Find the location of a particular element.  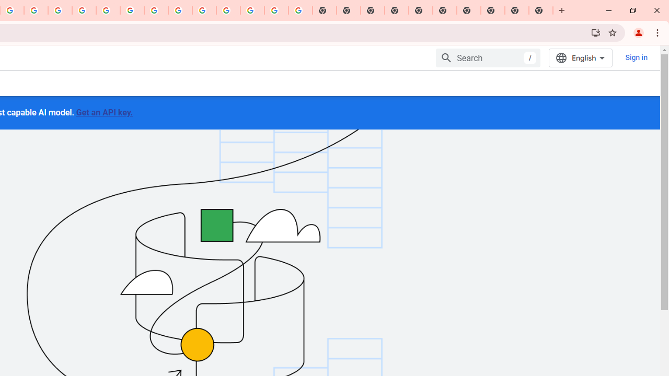

New Tab is located at coordinates (397, 10).